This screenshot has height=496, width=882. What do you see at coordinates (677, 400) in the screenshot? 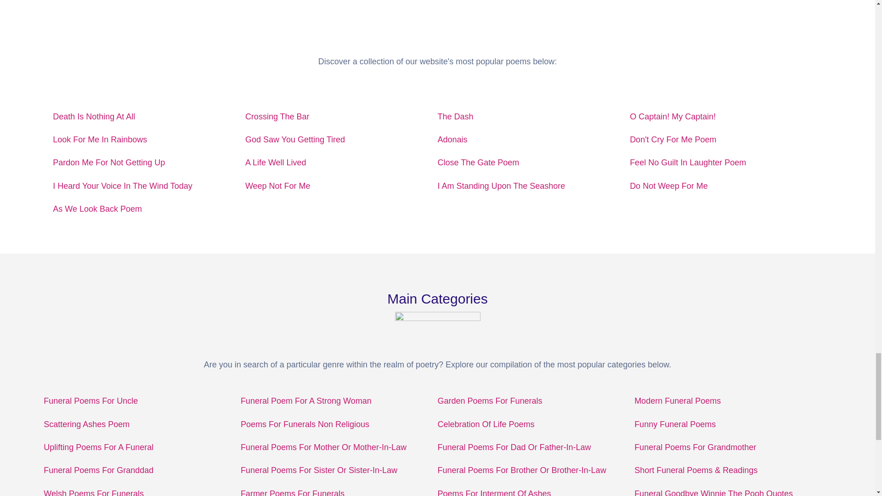
I see `Modern Funeral Poems` at bounding box center [677, 400].